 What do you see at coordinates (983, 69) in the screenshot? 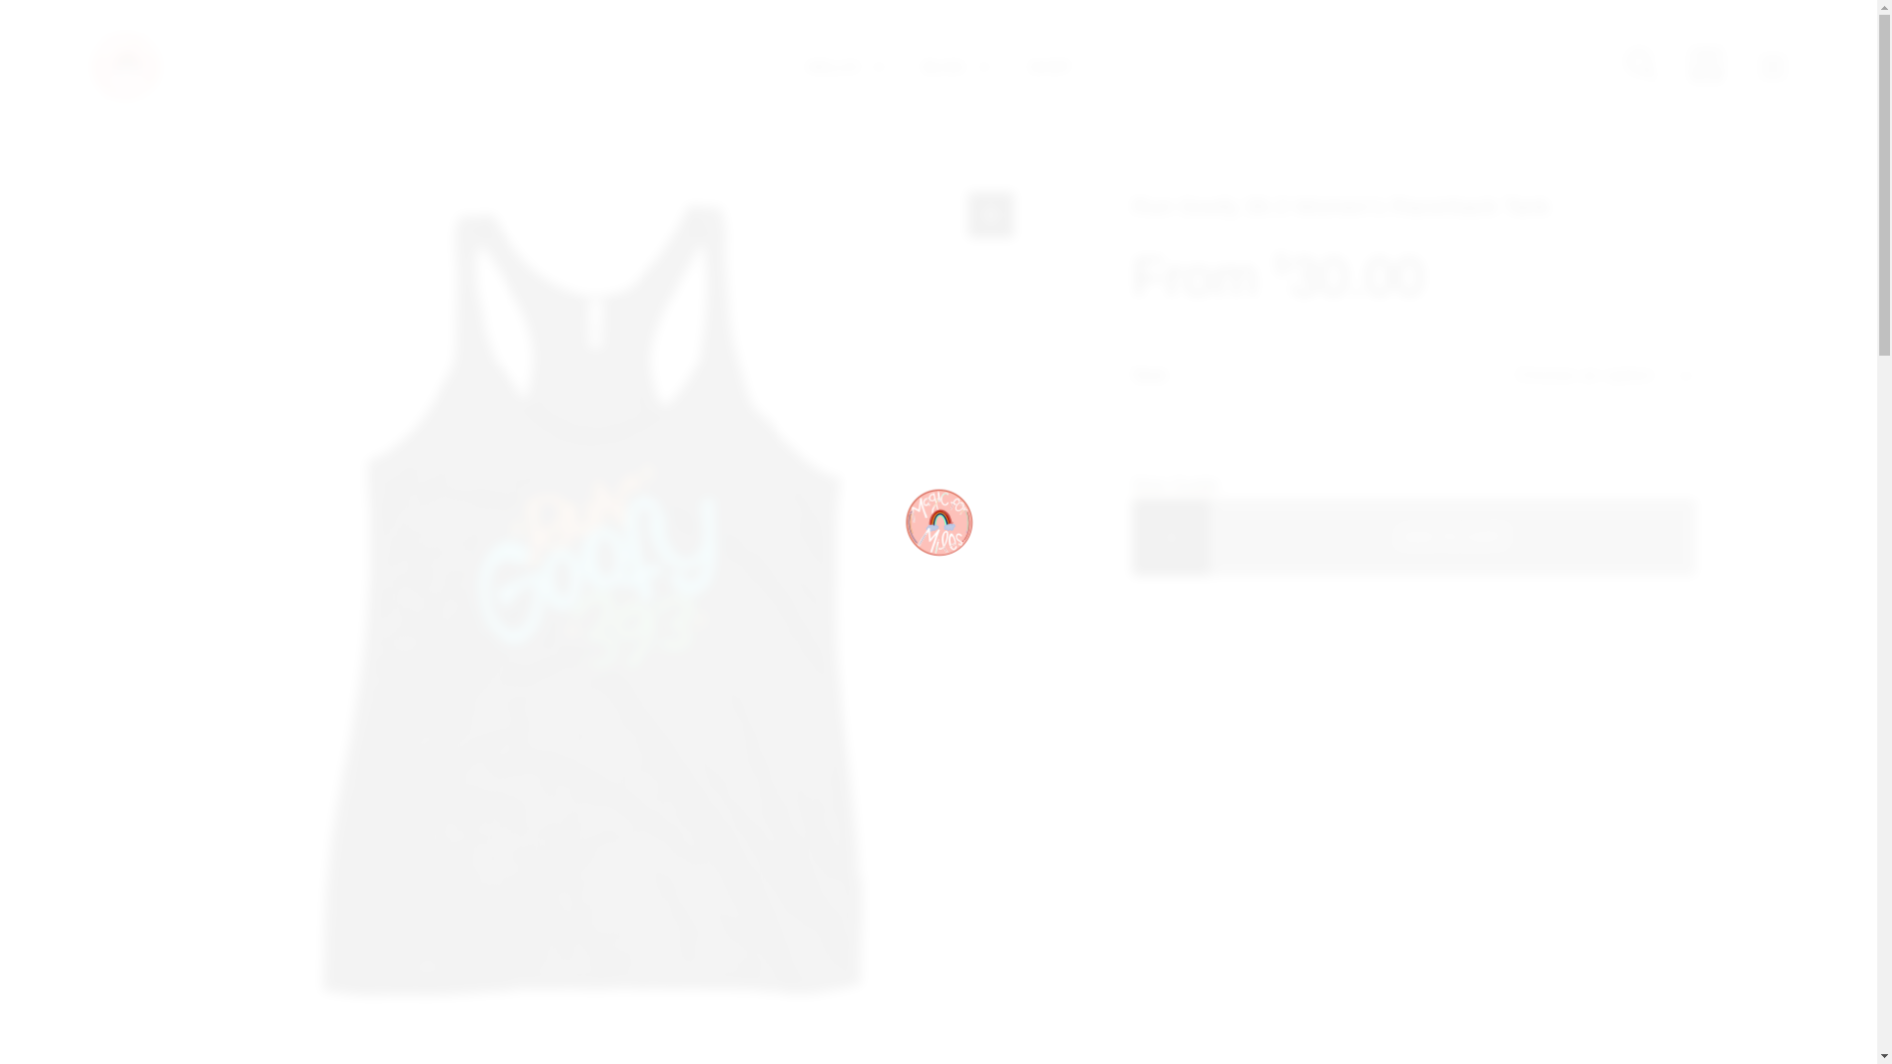
I see `MENU TOGGLE` at bounding box center [983, 69].